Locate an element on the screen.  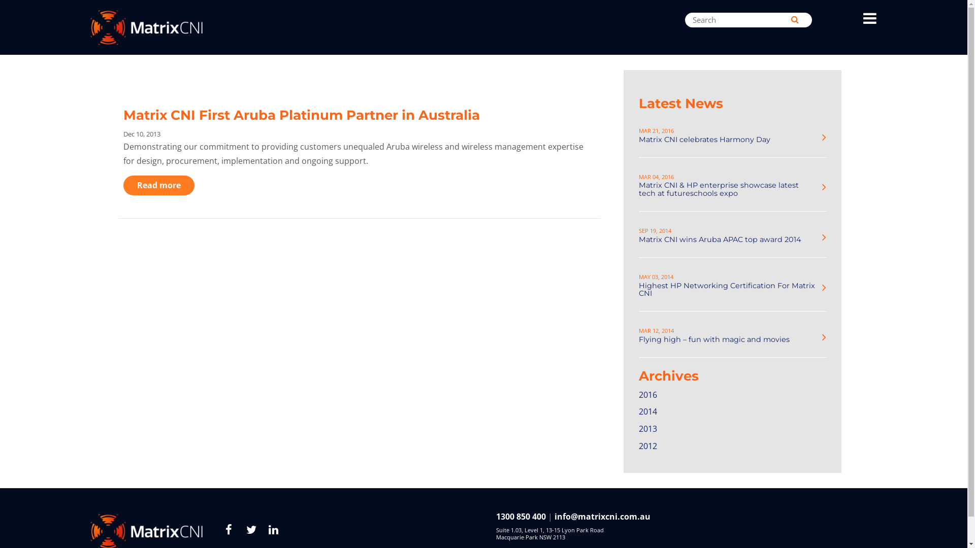
2012 is located at coordinates (648, 444).